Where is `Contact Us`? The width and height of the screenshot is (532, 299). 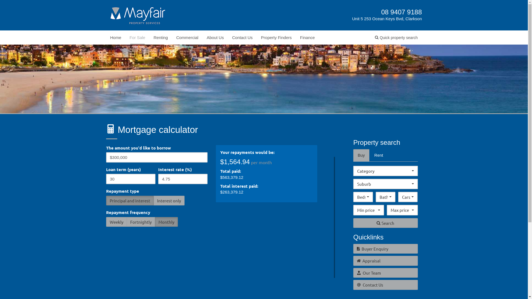
Contact Us is located at coordinates (386, 285).